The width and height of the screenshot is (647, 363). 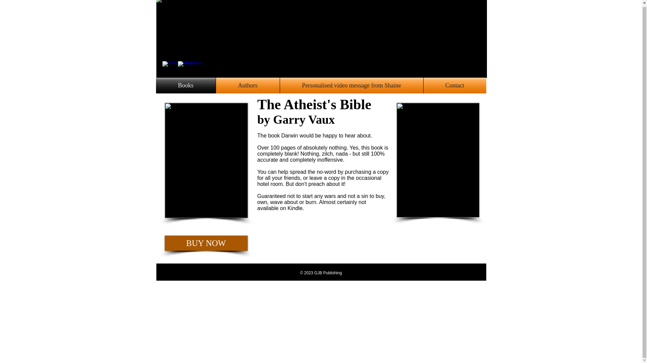 I want to click on Personalised video message from Shaine, so click(x=351, y=85).